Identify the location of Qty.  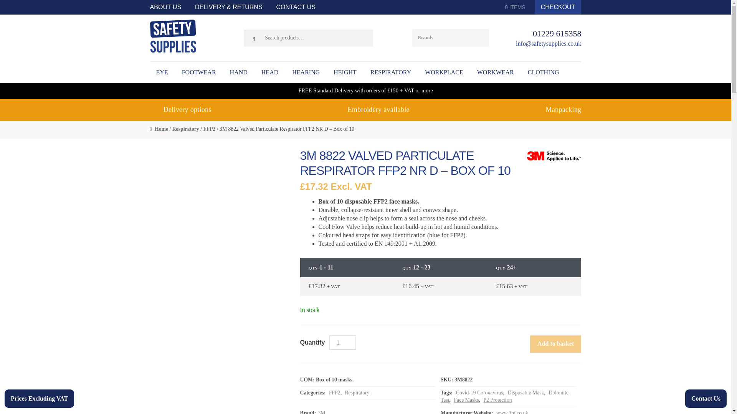
(342, 342).